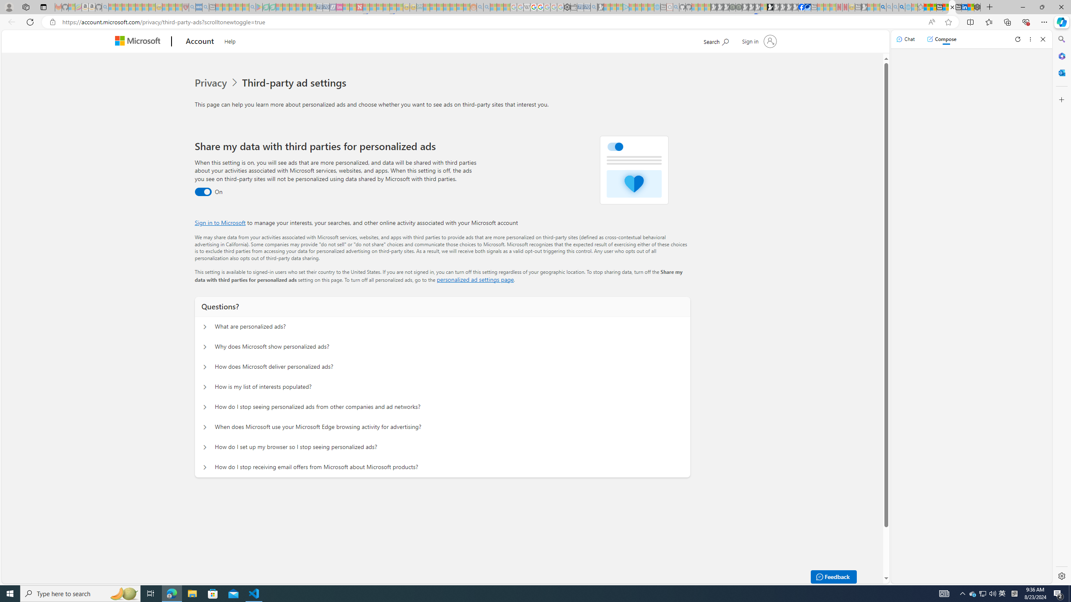 This screenshot has width=1071, height=602. Describe the element at coordinates (527, 7) in the screenshot. I see `Target page - Wikipedia - Sleeping` at that location.